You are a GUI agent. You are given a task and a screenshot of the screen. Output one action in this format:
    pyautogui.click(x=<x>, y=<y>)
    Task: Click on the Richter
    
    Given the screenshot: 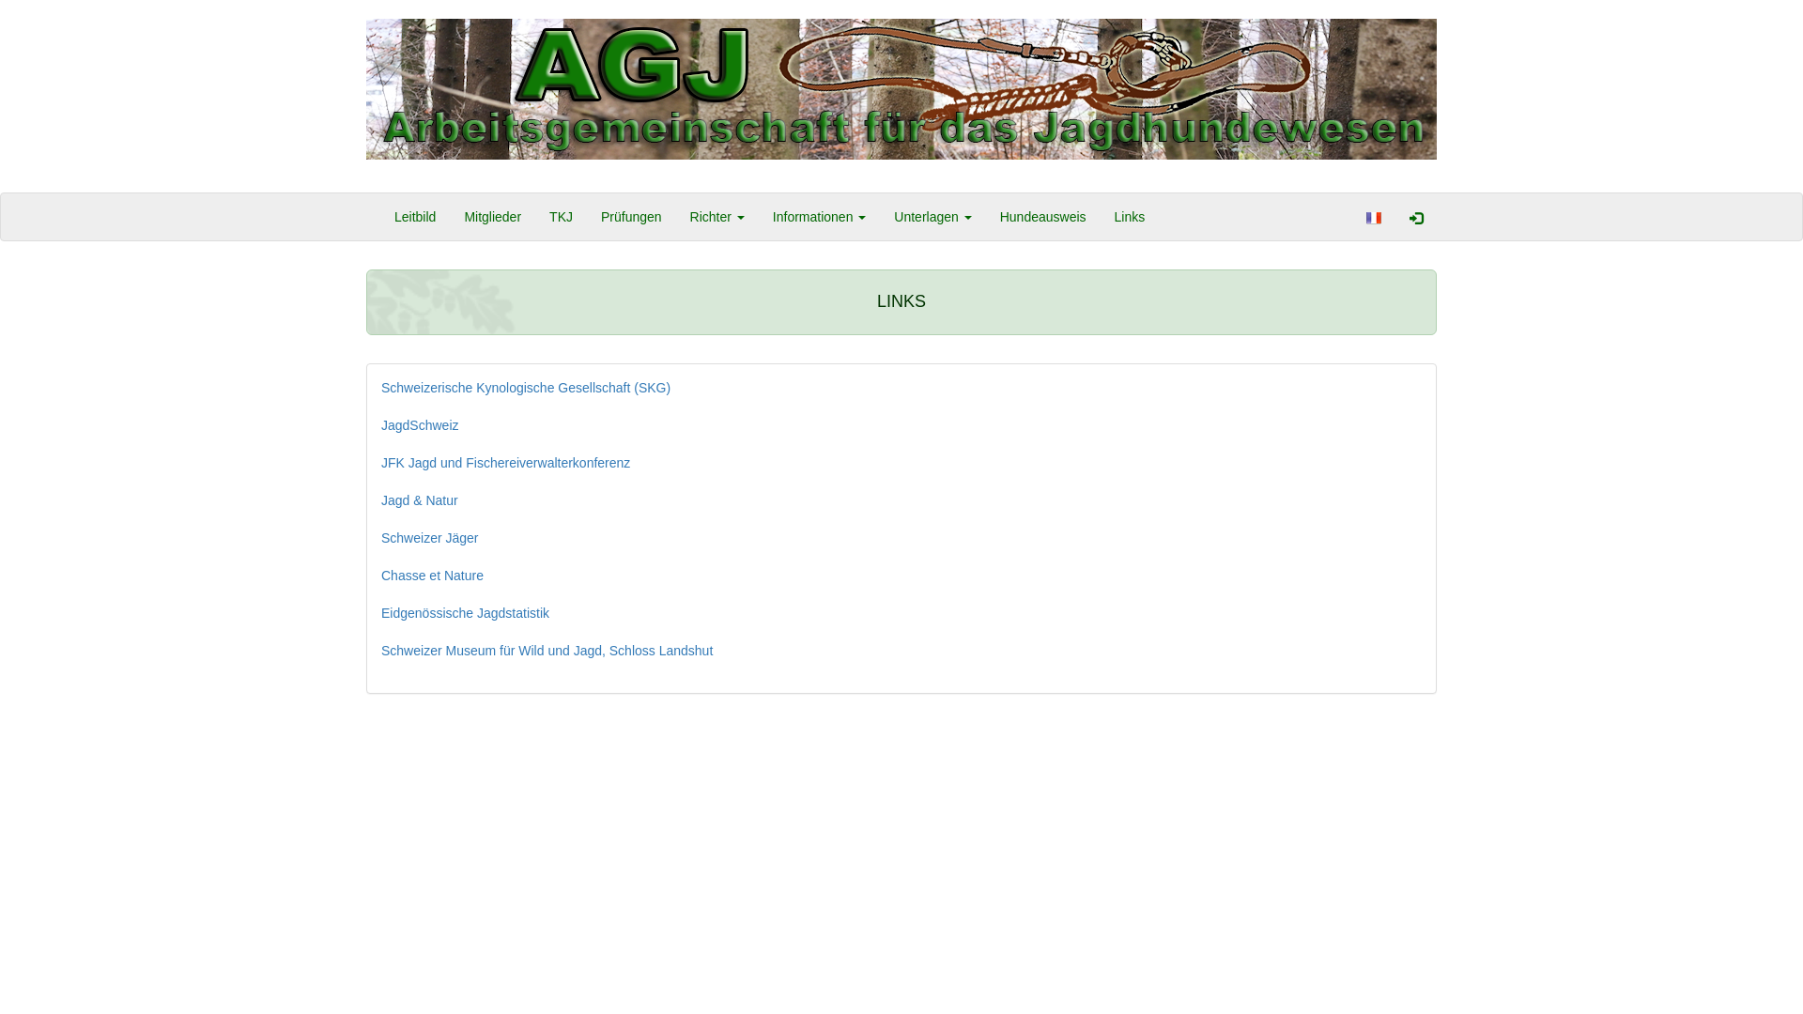 What is the action you would take?
    pyautogui.click(x=717, y=217)
    